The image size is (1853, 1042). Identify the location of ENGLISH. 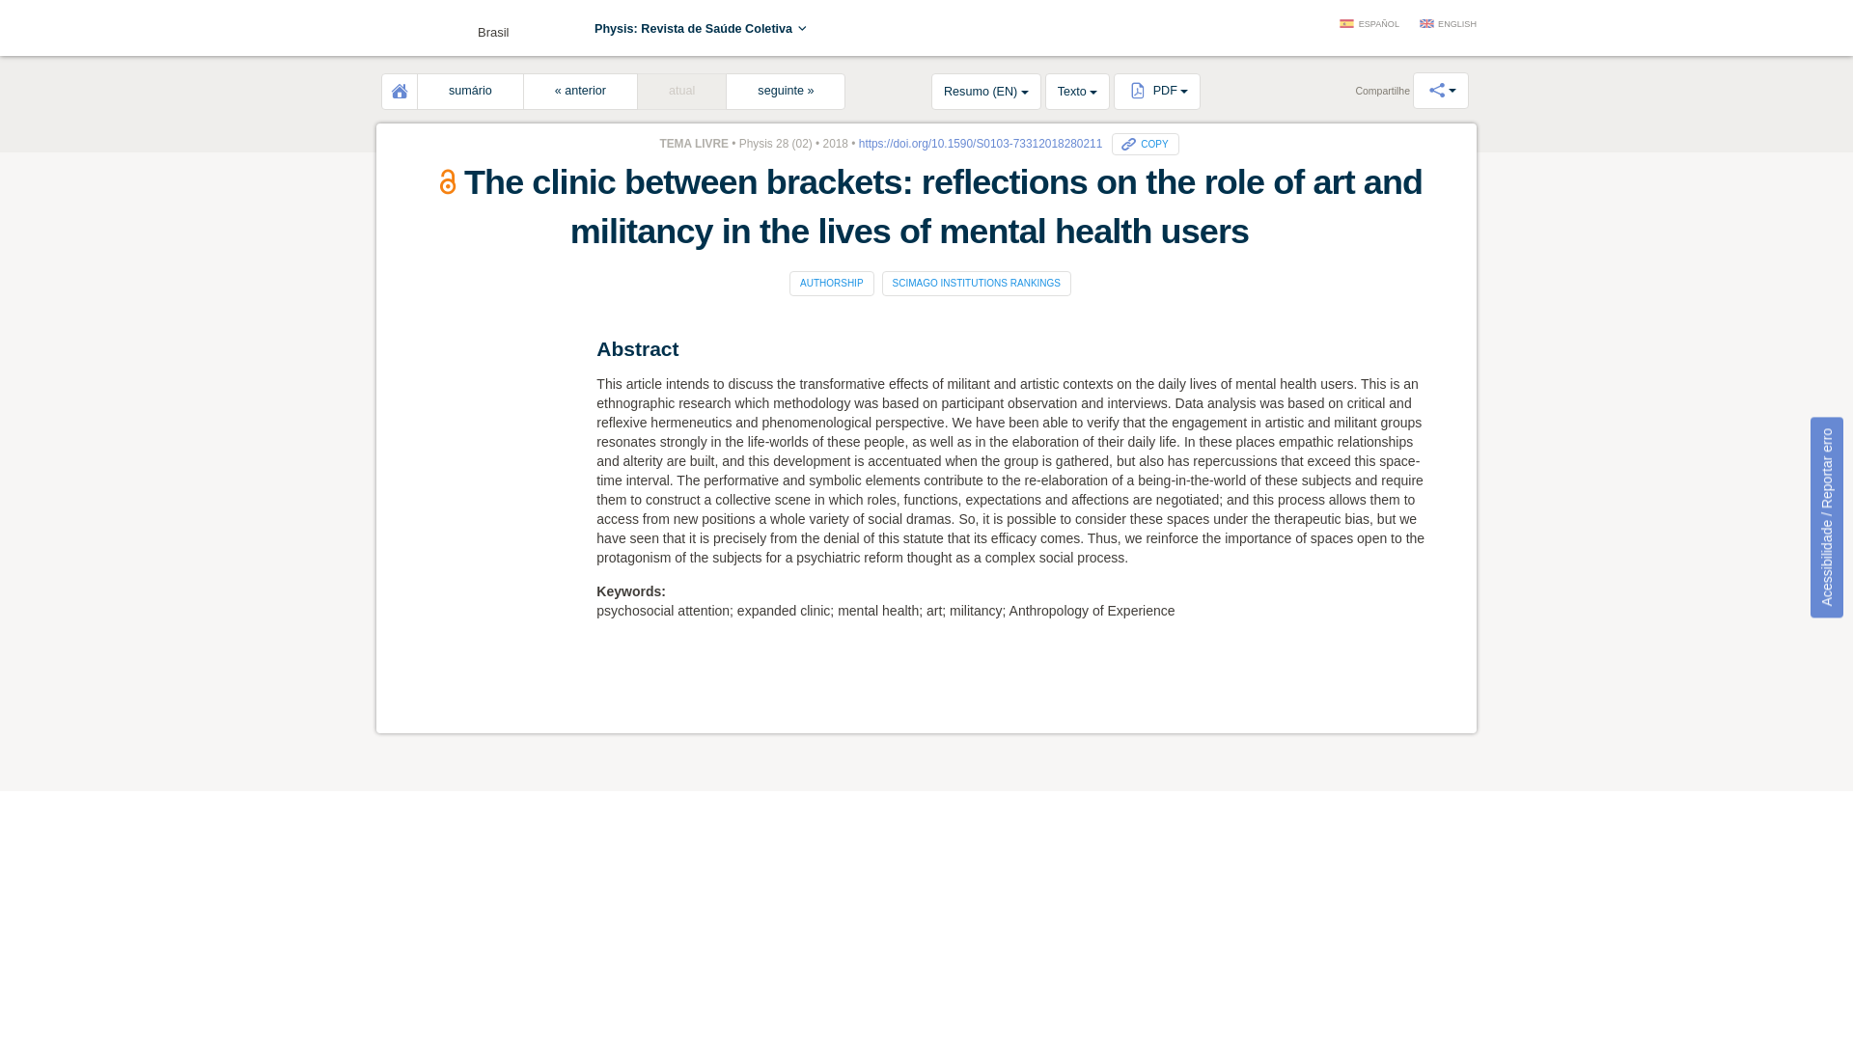
(1448, 25).